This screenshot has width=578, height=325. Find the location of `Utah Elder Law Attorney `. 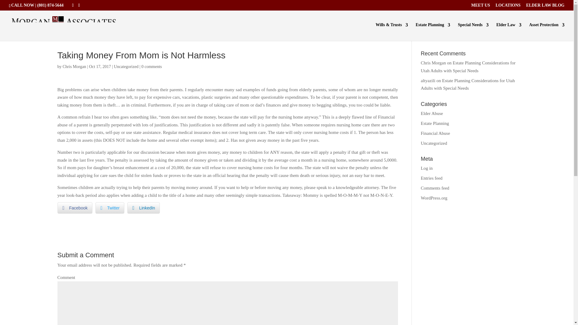

Utah Elder Law Attorney  is located at coordinates (509, 32).